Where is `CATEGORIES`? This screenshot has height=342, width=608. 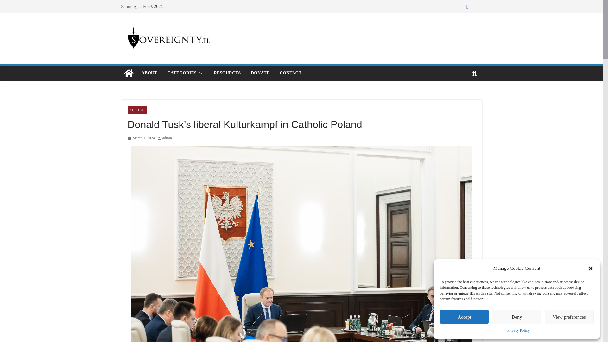
CATEGORIES is located at coordinates (182, 73).